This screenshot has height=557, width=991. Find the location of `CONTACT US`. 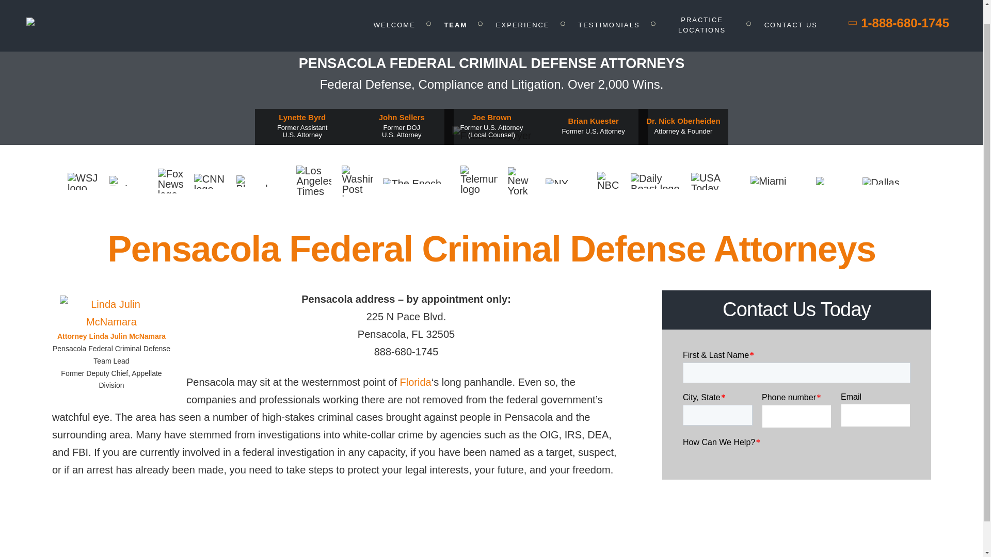

CONTACT US is located at coordinates (791, 6).